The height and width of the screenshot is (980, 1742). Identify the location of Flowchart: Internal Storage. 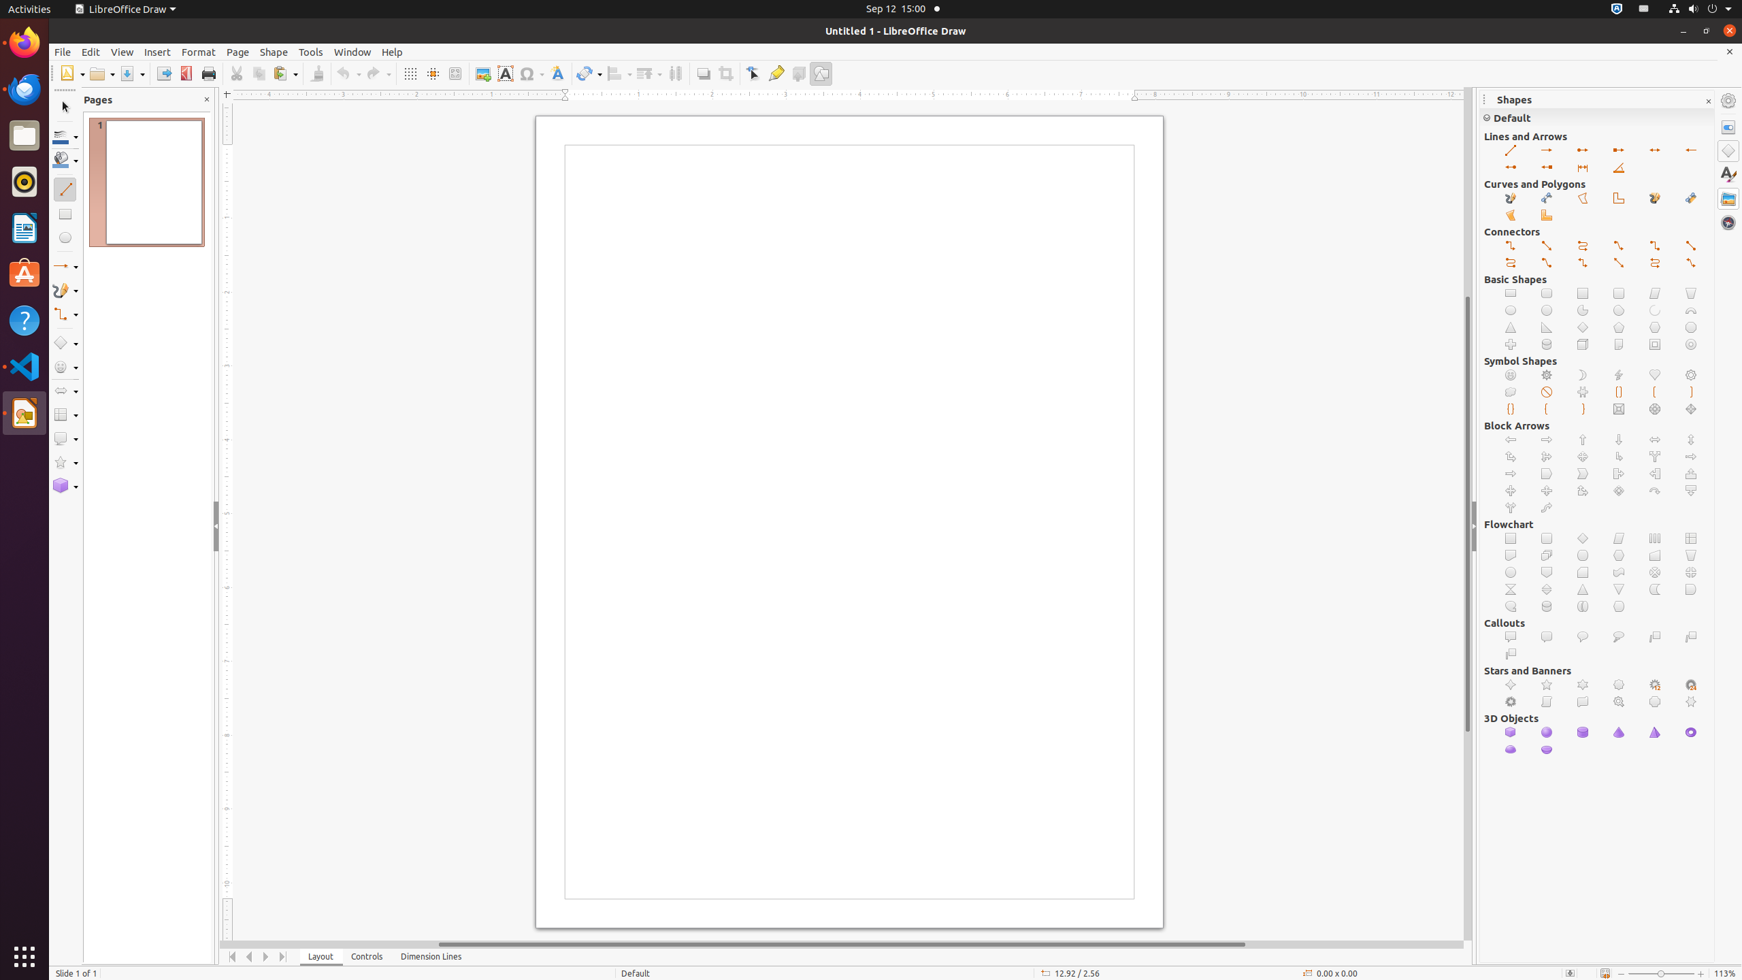
(1692, 539).